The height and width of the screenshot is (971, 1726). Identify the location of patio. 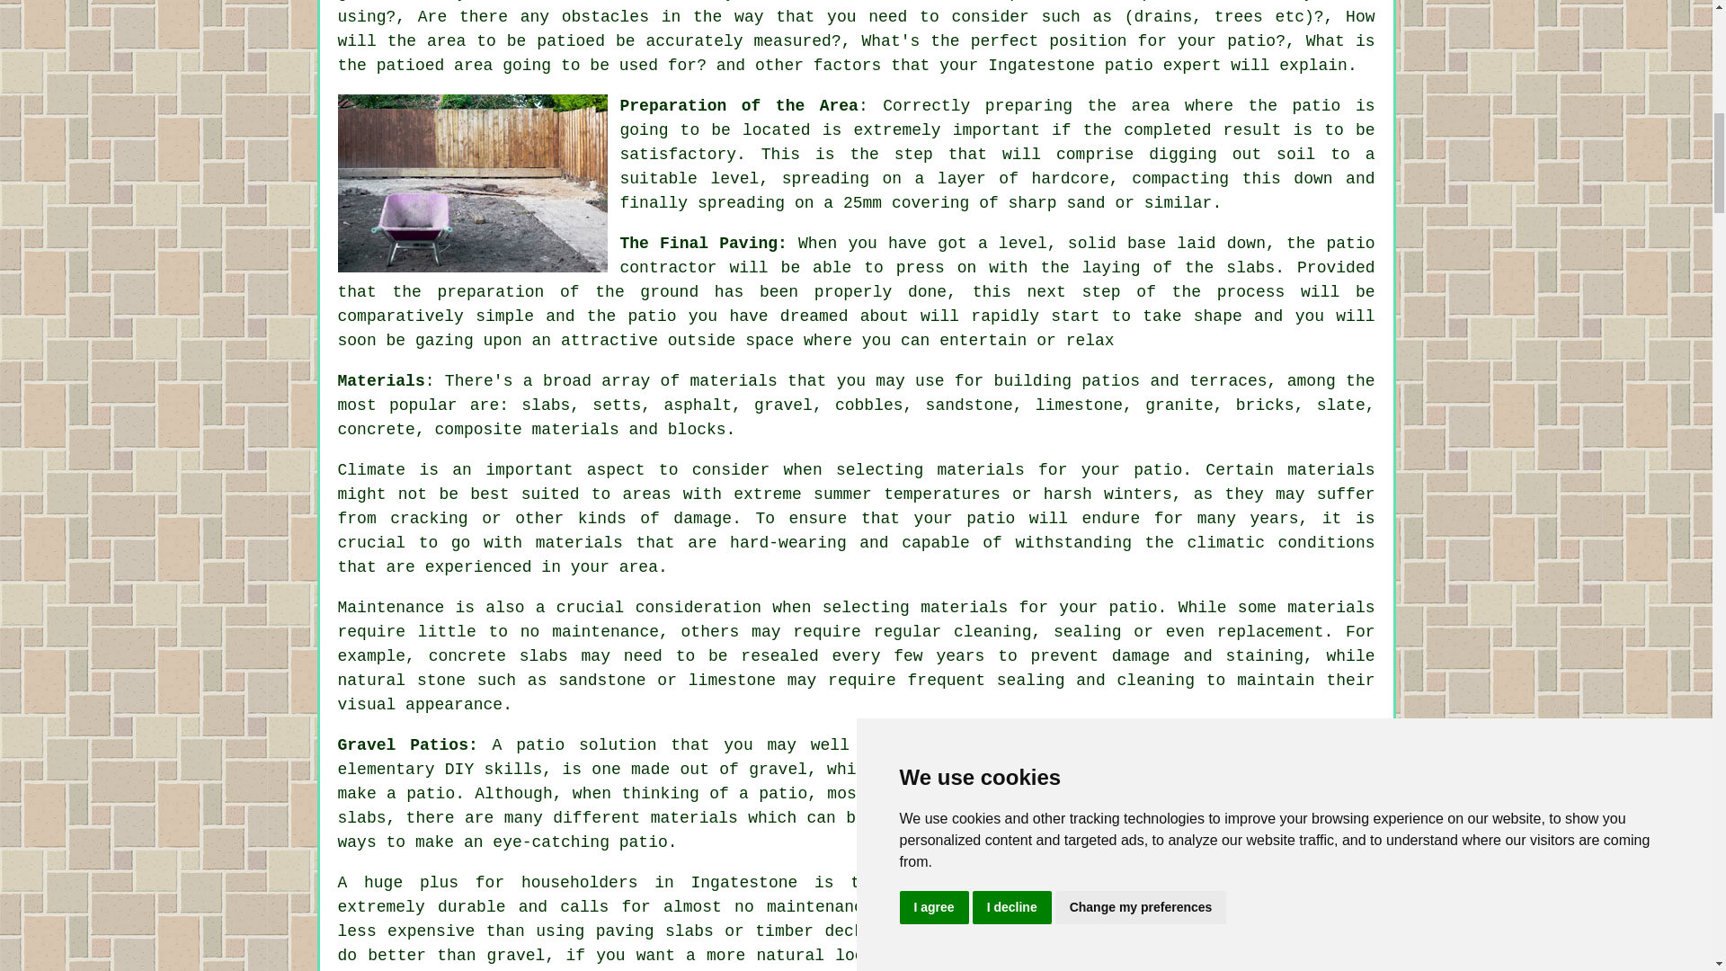
(1128, 65).